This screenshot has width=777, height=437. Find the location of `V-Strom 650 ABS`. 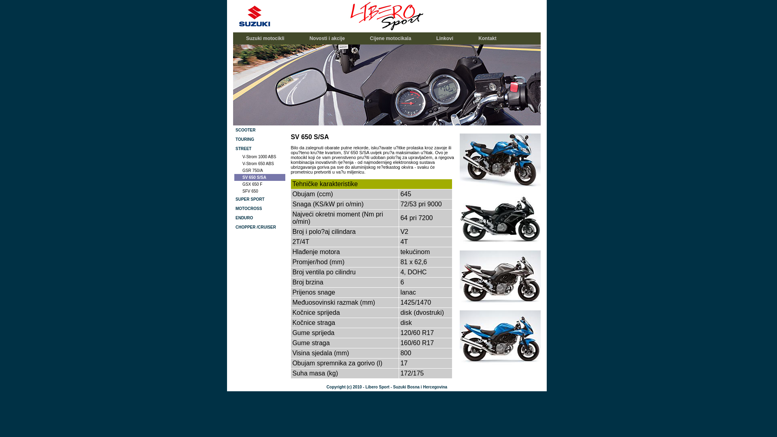

V-Strom 650 ABS is located at coordinates (260, 163).